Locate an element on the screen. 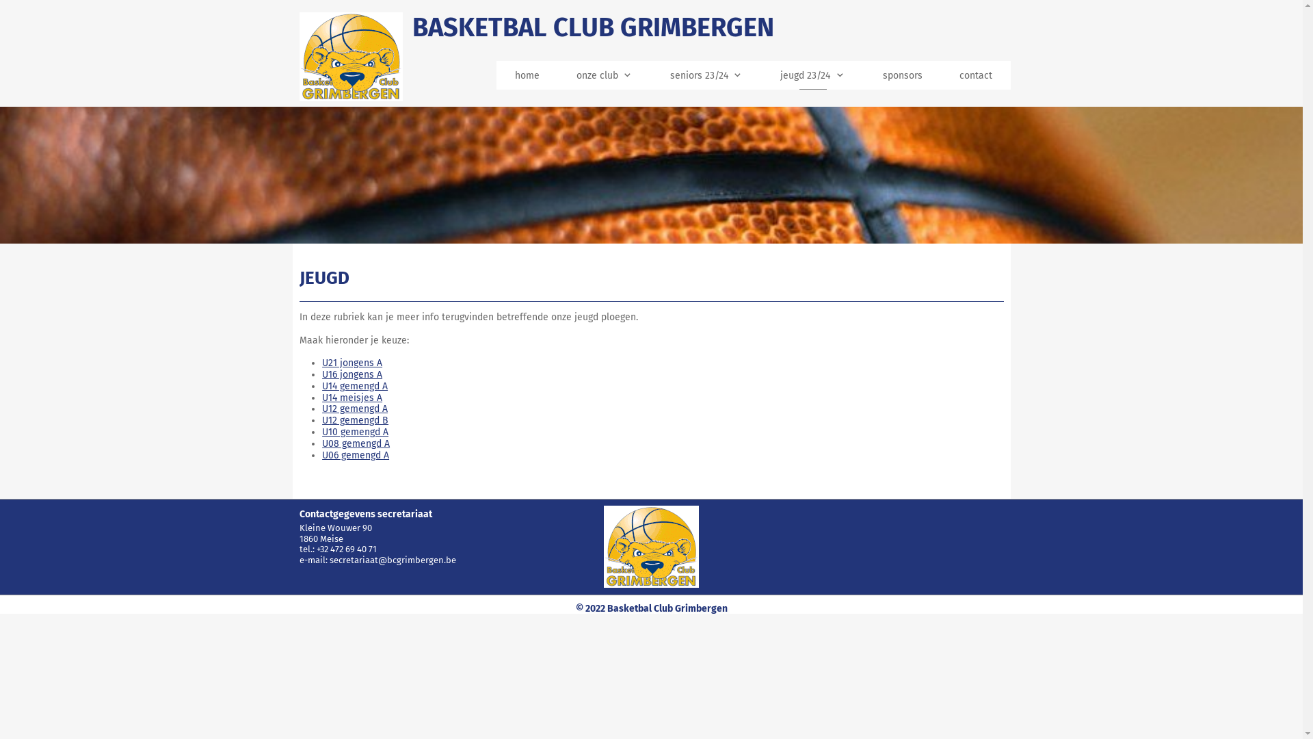  secretariaat@bcgrimbergen.be is located at coordinates (393, 560).